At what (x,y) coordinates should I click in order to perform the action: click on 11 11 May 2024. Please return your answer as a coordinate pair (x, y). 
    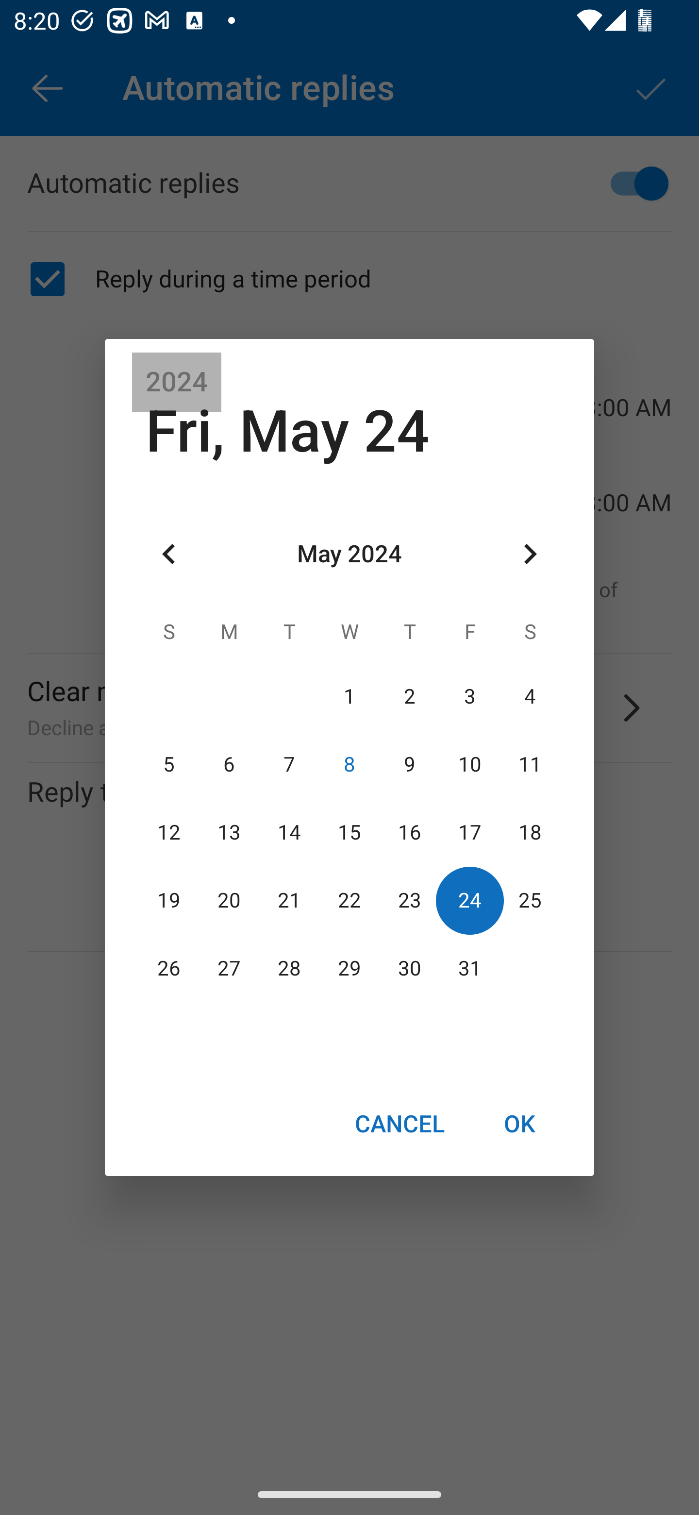
    Looking at the image, I should click on (530, 764).